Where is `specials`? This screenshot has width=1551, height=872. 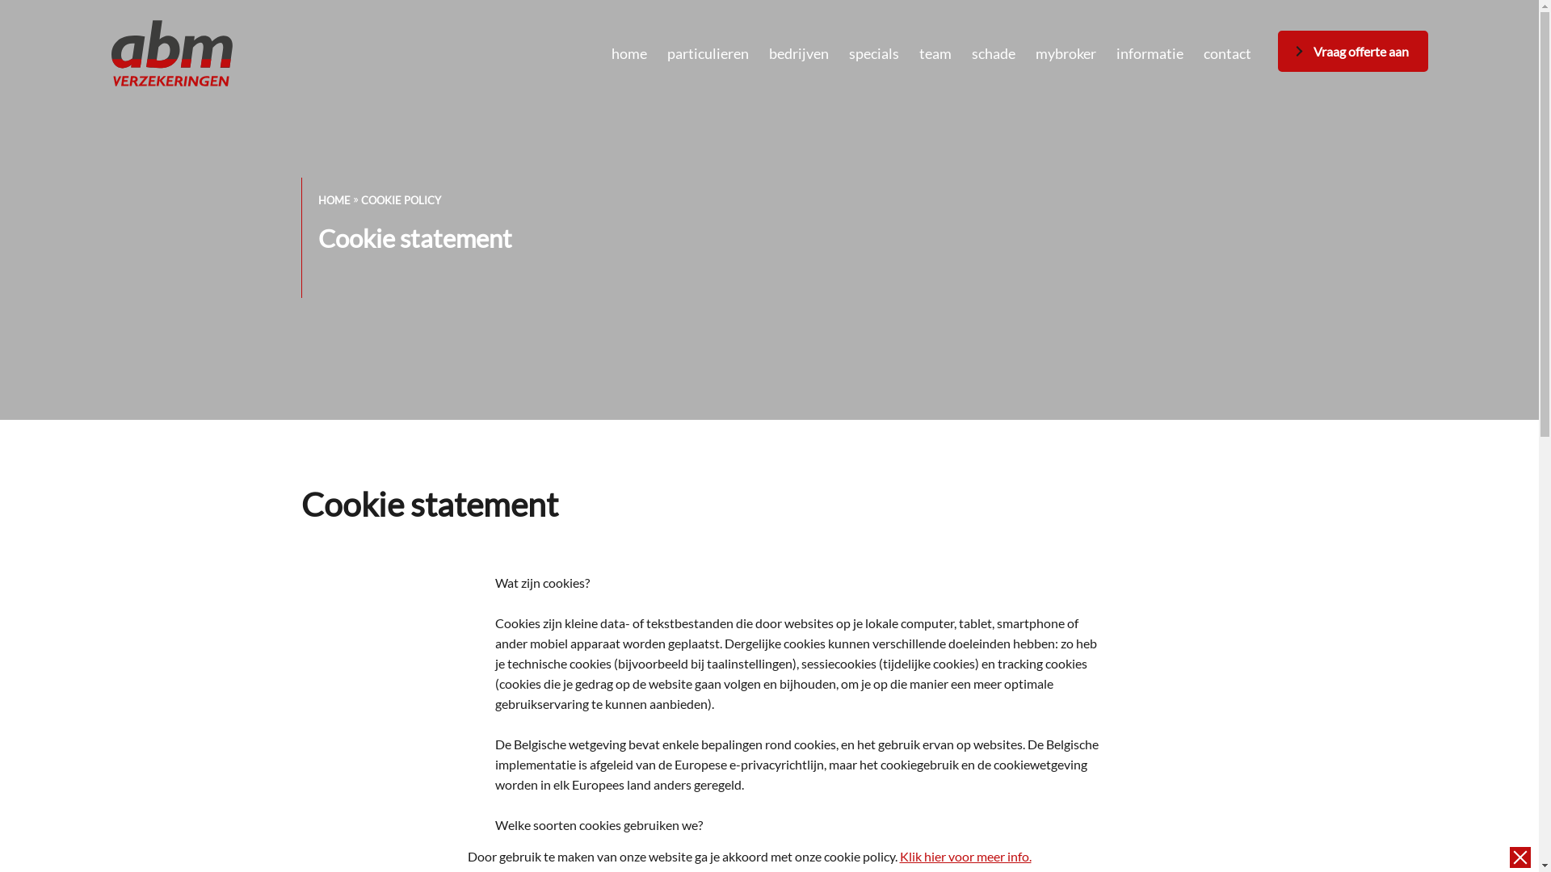
specials is located at coordinates (873, 53).